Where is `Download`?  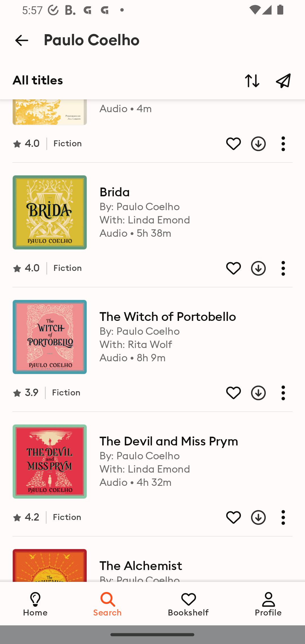
Download is located at coordinates (252, 393).